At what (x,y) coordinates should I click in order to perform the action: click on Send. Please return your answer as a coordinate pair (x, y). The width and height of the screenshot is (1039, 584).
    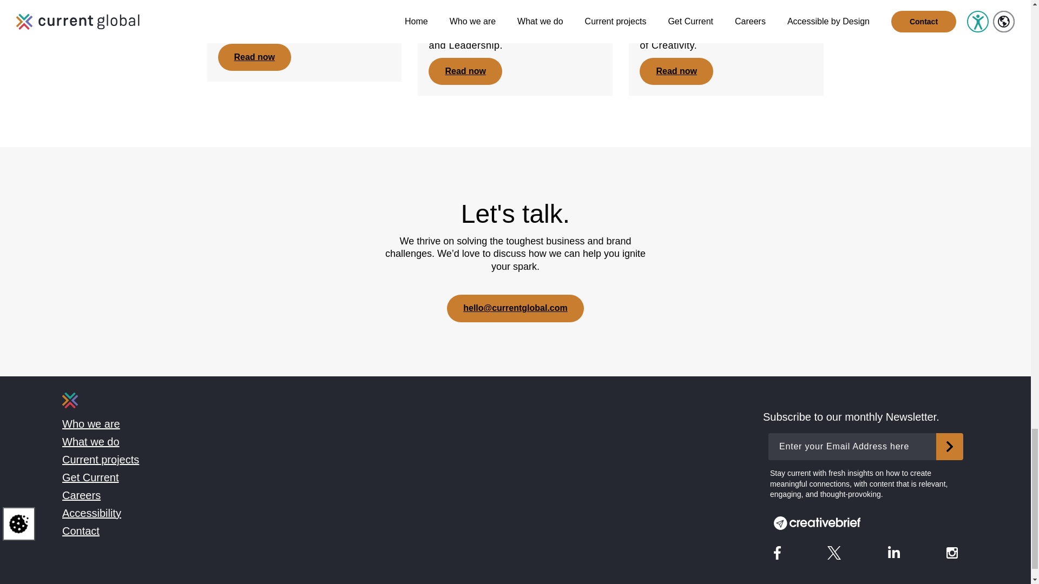
    Looking at the image, I should click on (949, 447).